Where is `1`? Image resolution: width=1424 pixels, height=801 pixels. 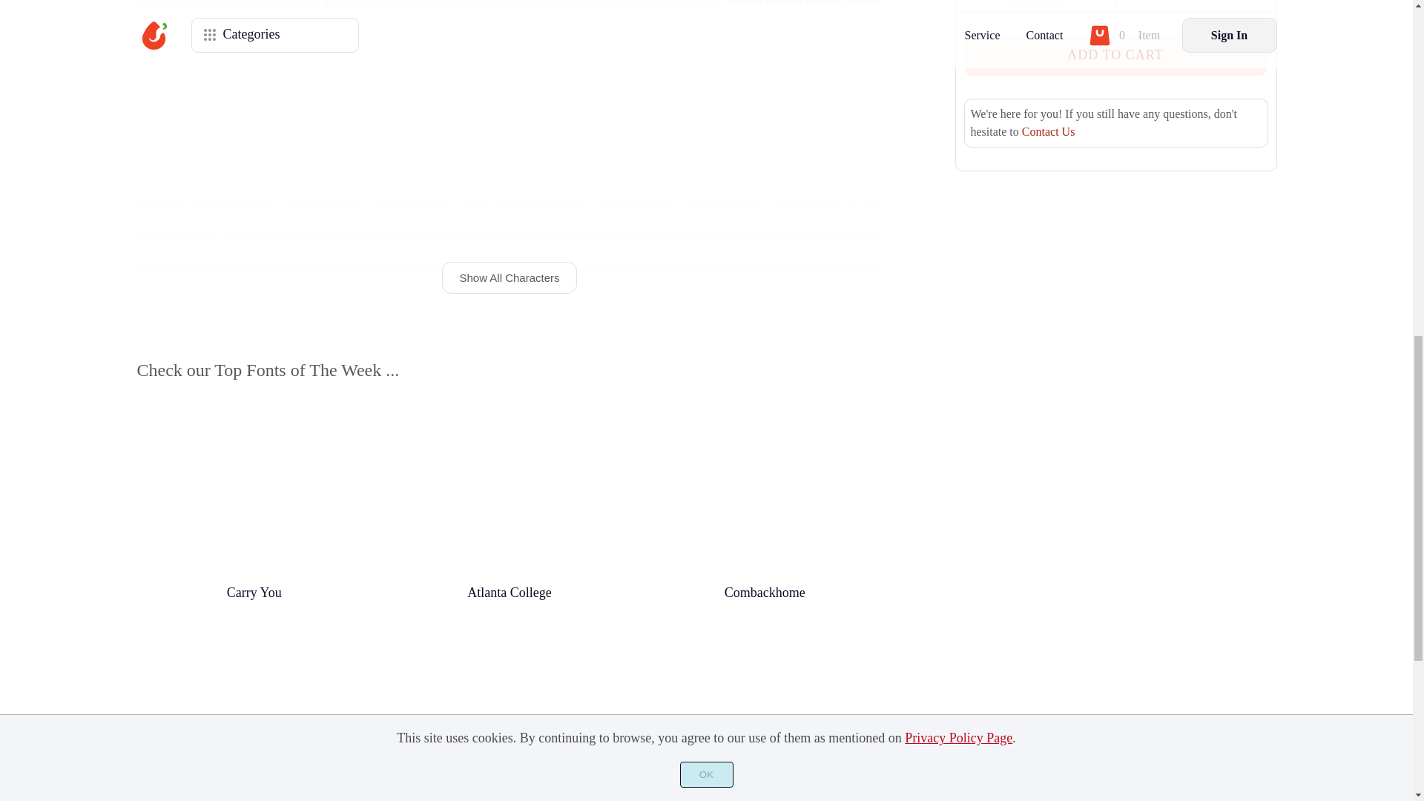 1 is located at coordinates (1035, 6).